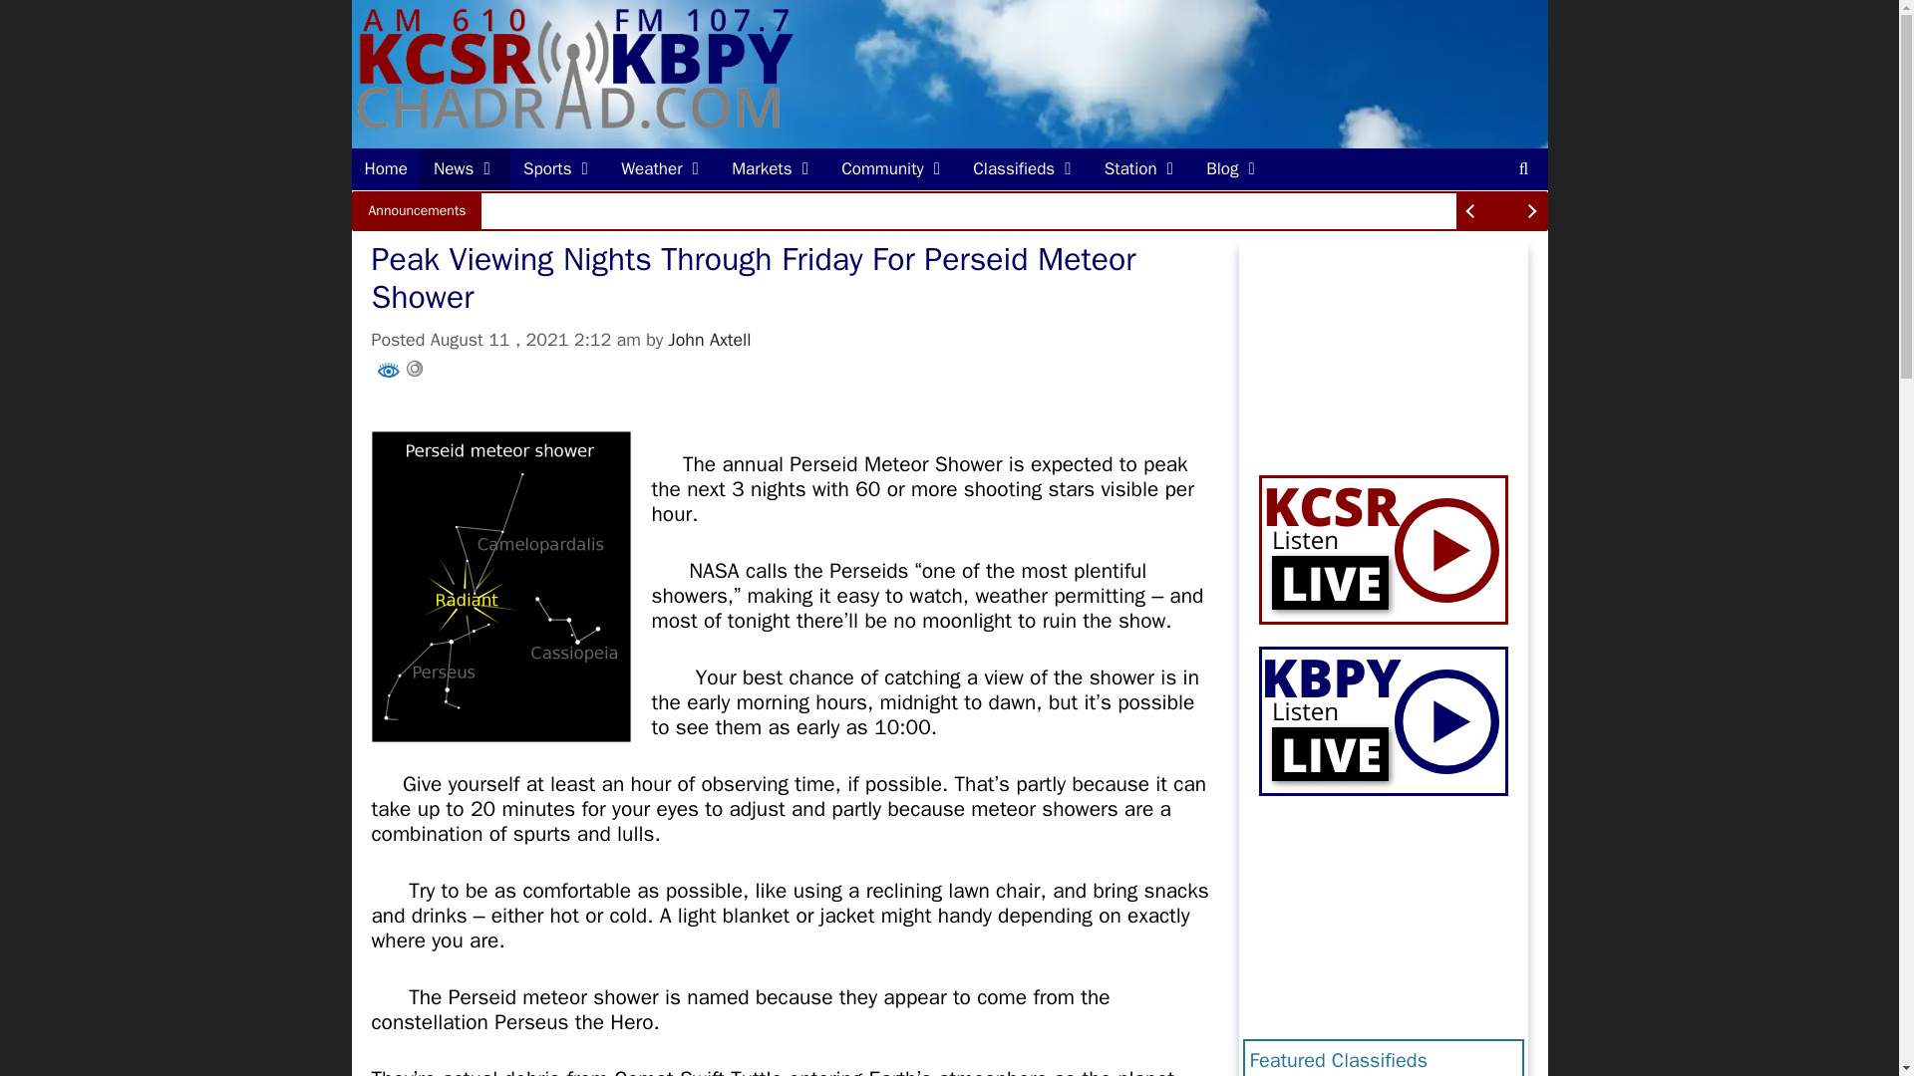 The width and height of the screenshot is (1914, 1076). Describe the element at coordinates (894, 169) in the screenshot. I see `Community` at that location.